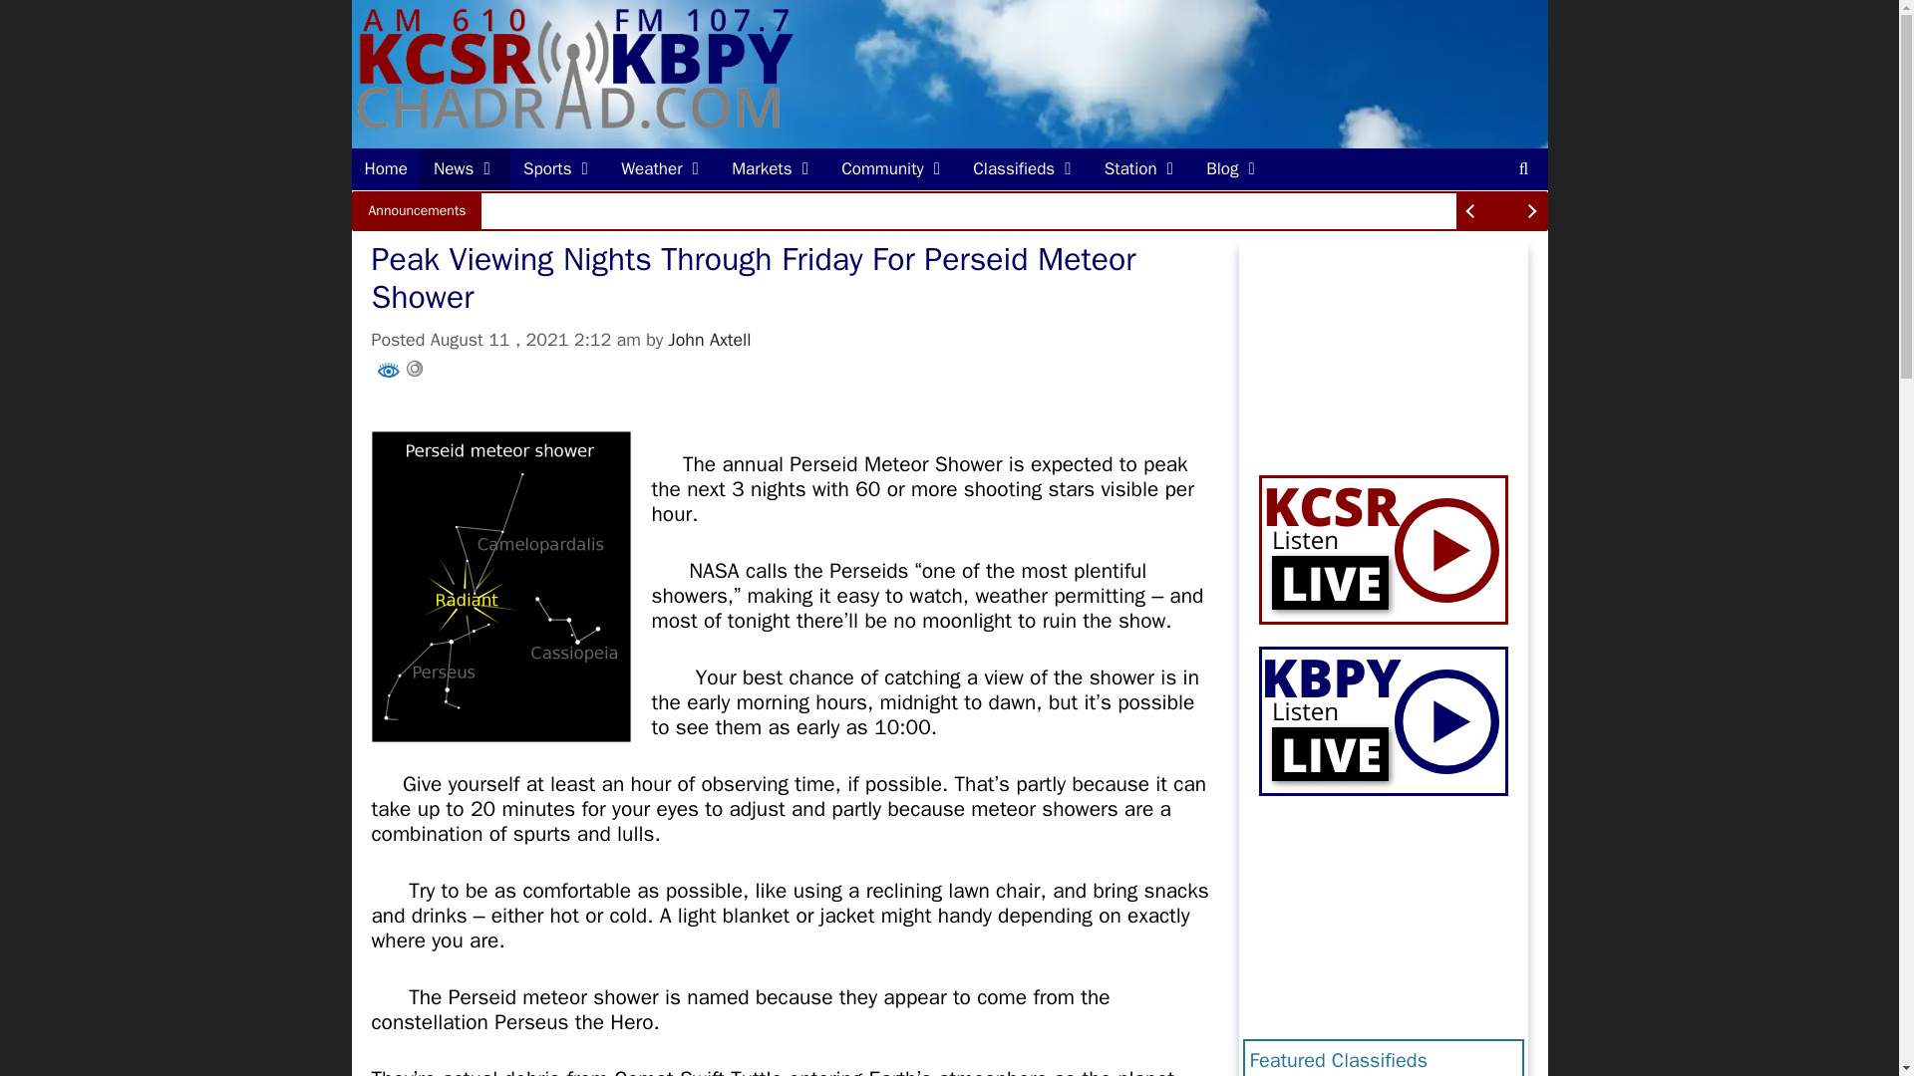 The width and height of the screenshot is (1914, 1076). Describe the element at coordinates (894, 169) in the screenshot. I see `Community` at that location.